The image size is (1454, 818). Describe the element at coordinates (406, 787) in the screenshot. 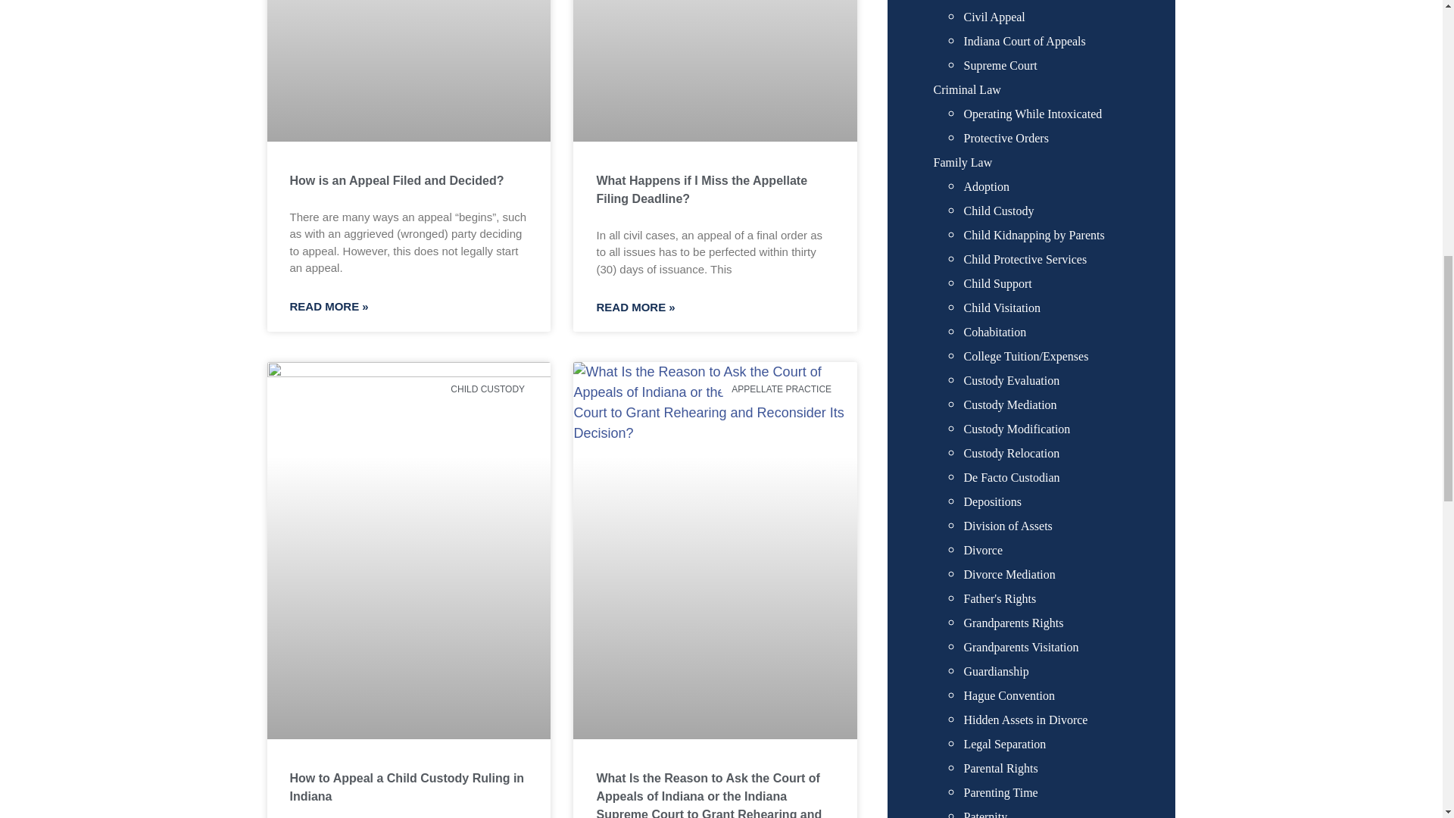

I see `How to Appeal a Child Custody Ruling in Indiana` at that location.